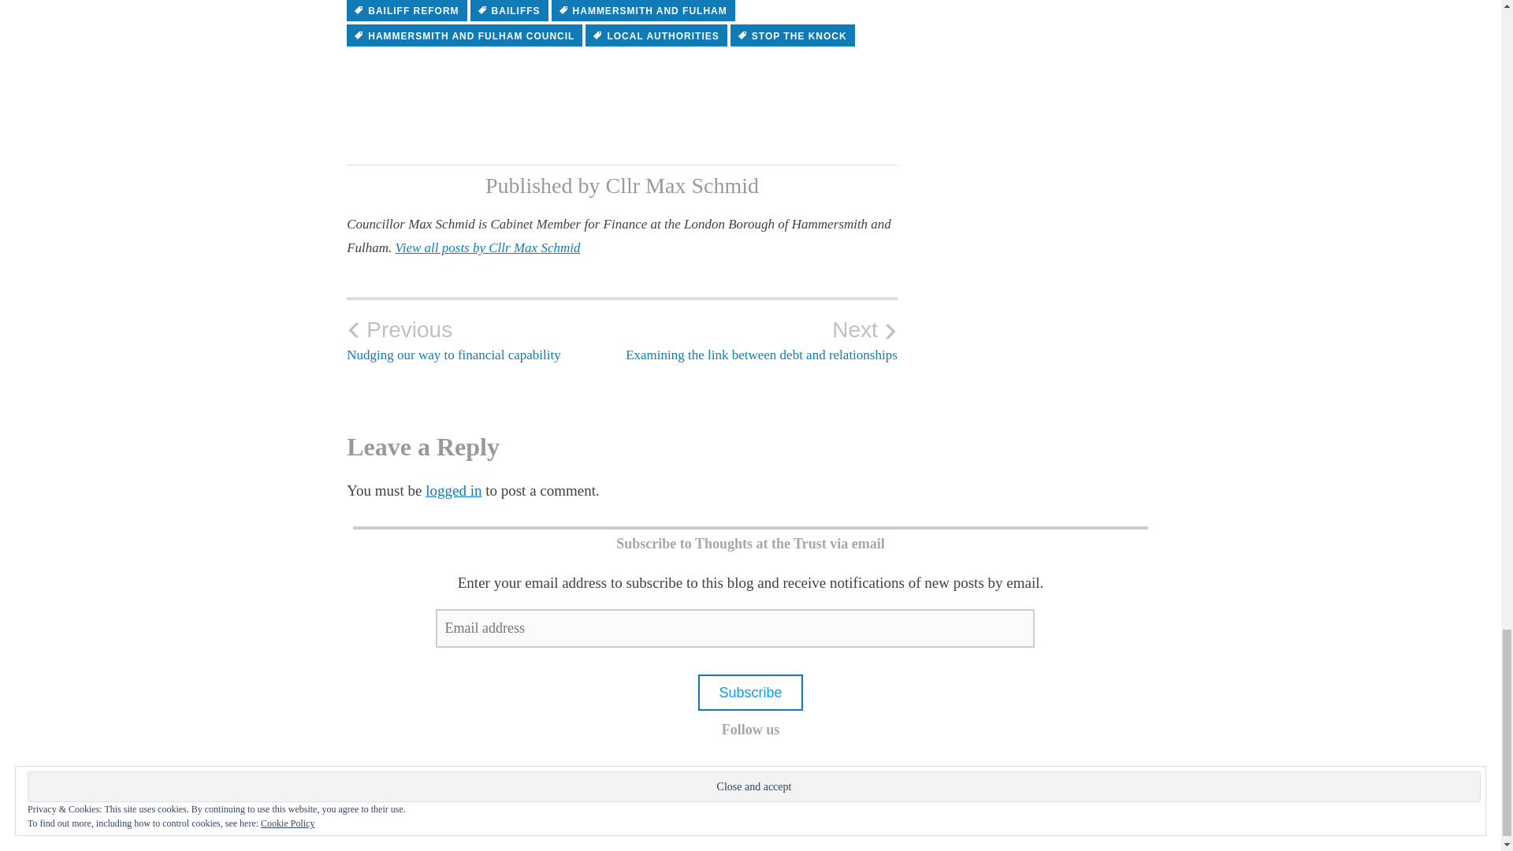 The width and height of the screenshot is (1513, 851). What do you see at coordinates (406, 11) in the screenshot?
I see `HAMMERSMITH AND FULHAM COUNCIL` at bounding box center [406, 11].